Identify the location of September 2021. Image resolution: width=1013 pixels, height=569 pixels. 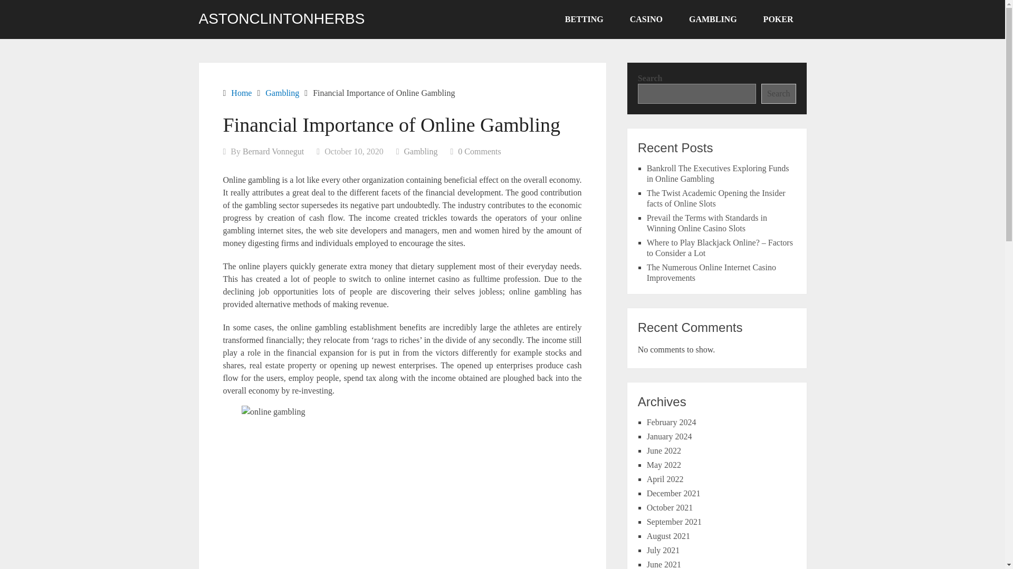
(674, 522).